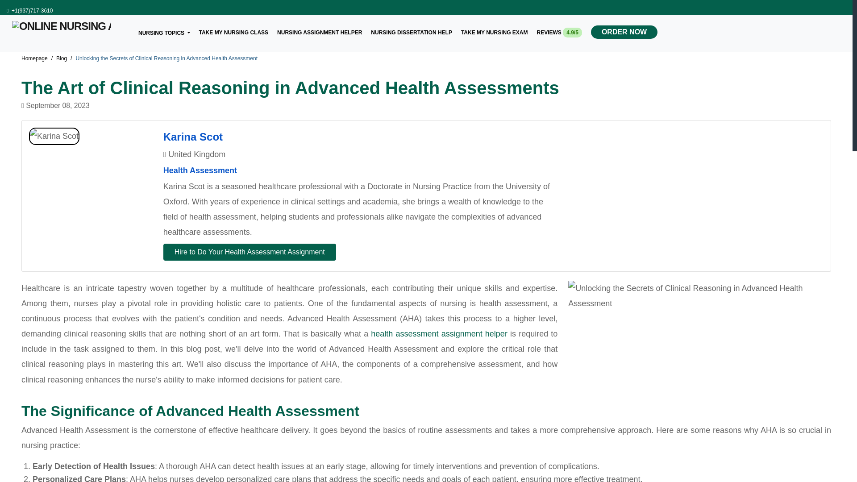 The width and height of the screenshot is (857, 482). Describe the element at coordinates (412, 30) in the screenshot. I see `NURSING DISSERTATION HELP` at that location.